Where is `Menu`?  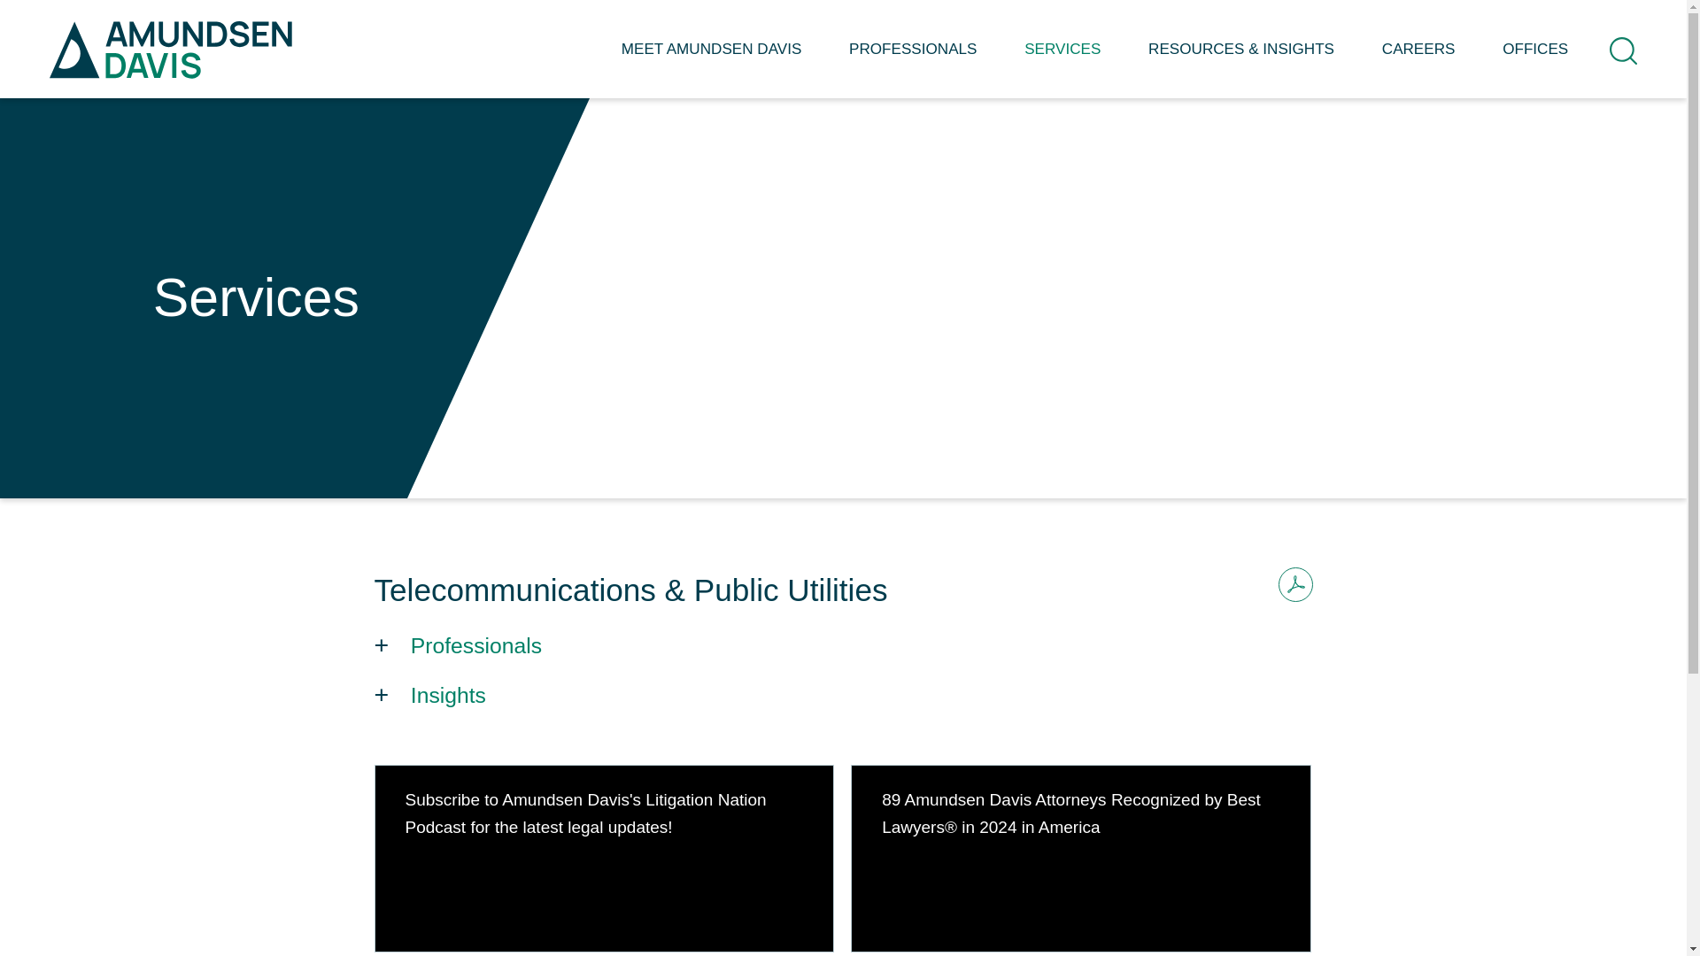 Menu is located at coordinates (788, 22).